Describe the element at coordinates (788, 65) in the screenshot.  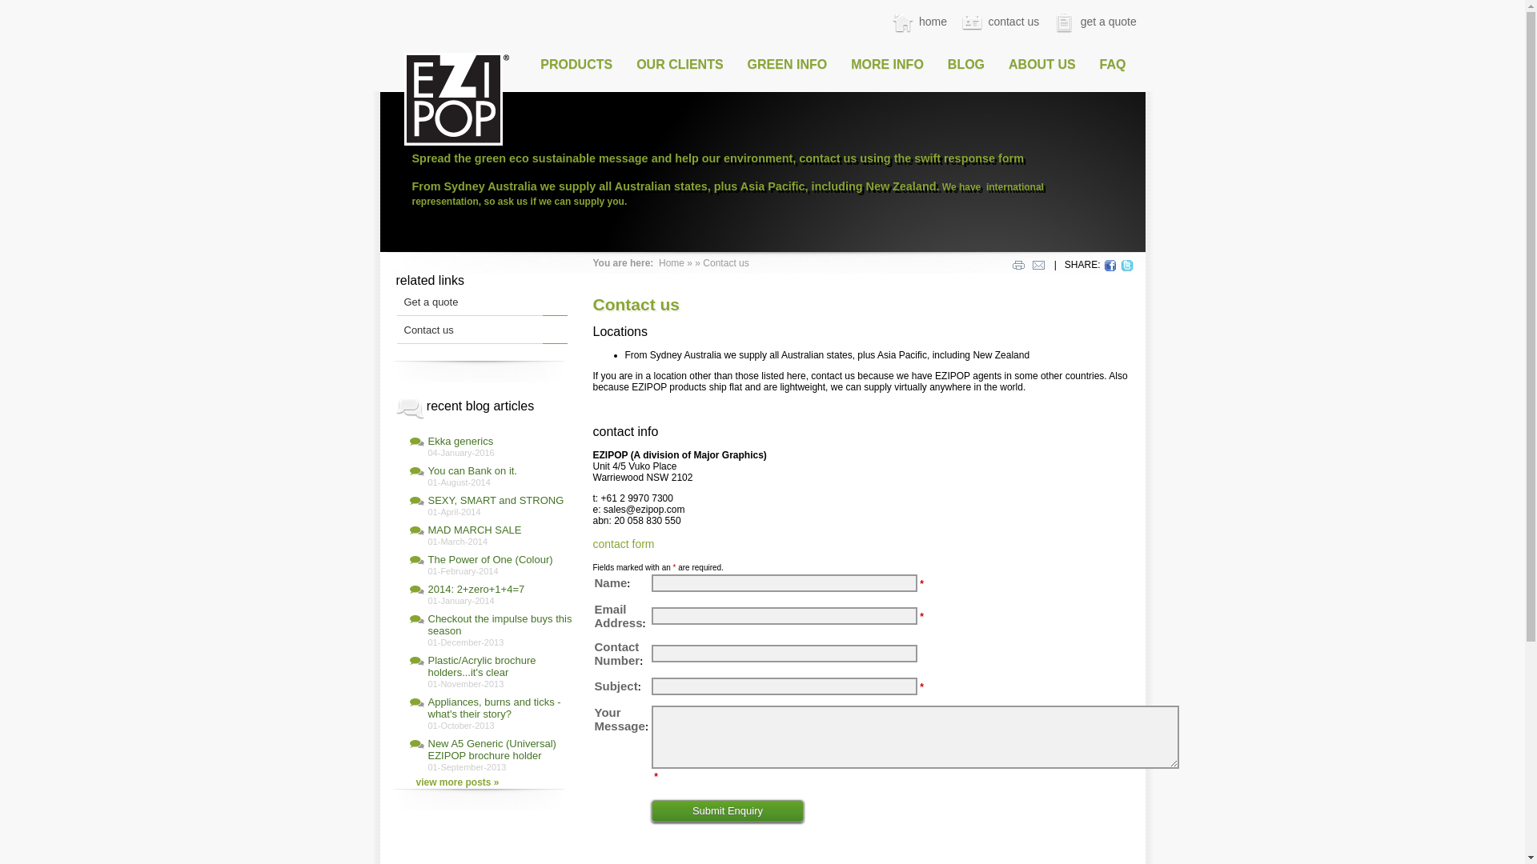
I see `GREEN INFO` at that location.